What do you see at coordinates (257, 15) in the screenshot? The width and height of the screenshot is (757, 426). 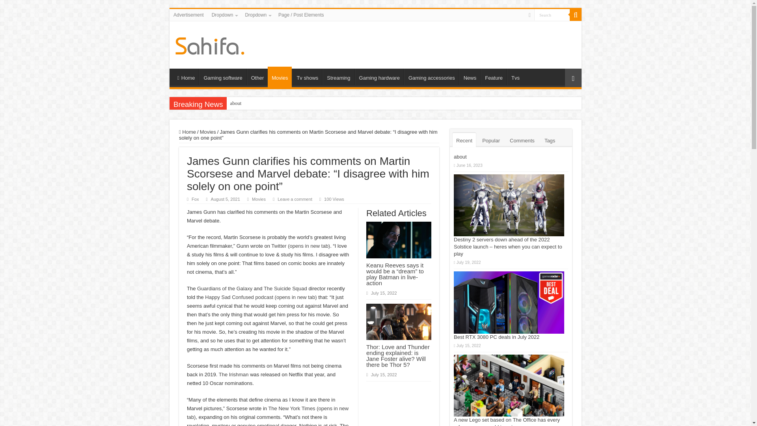 I see `Dropdown` at bounding box center [257, 15].